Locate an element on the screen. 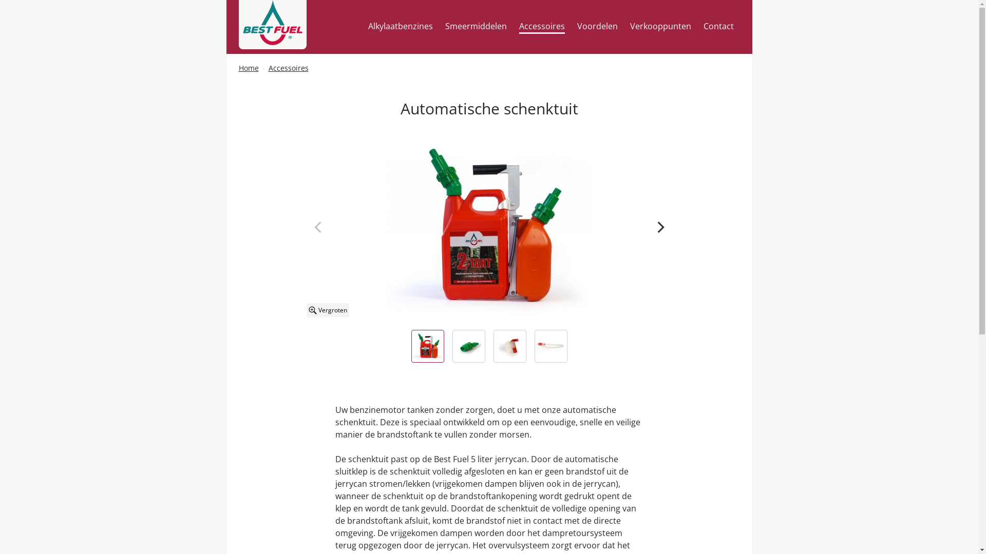 The height and width of the screenshot is (554, 986). Vergroten is located at coordinates (328, 310).